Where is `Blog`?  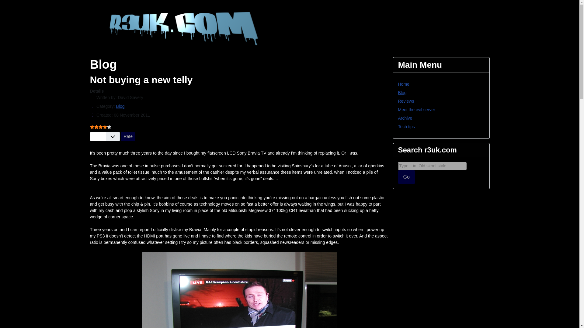
Blog is located at coordinates (120, 106).